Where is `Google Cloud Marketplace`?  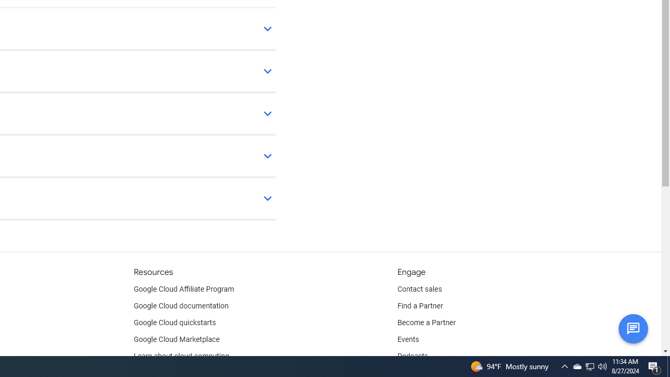 Google Cloud Marketplace is located at coordinates (176, 339).